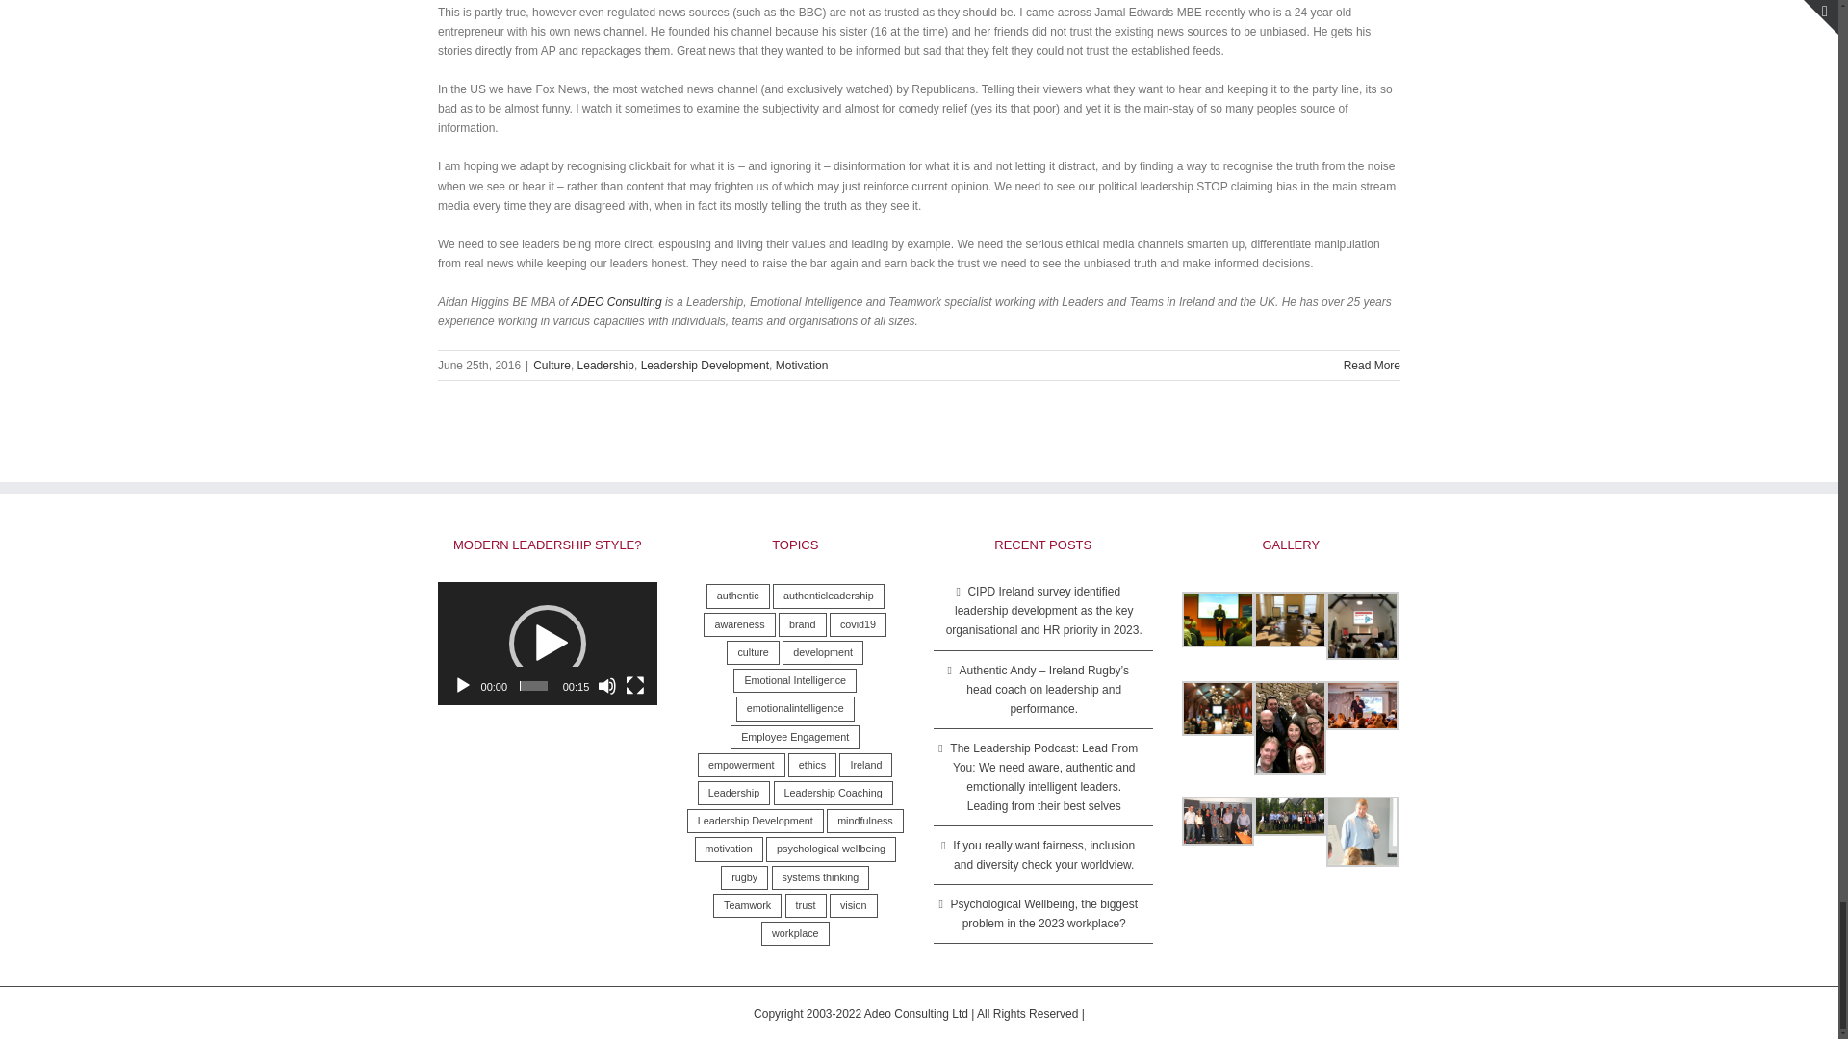  What do you see at coordinates (635, 685) in the screenshot?
I see `Fullscreen` at bounding box center [635, 685].